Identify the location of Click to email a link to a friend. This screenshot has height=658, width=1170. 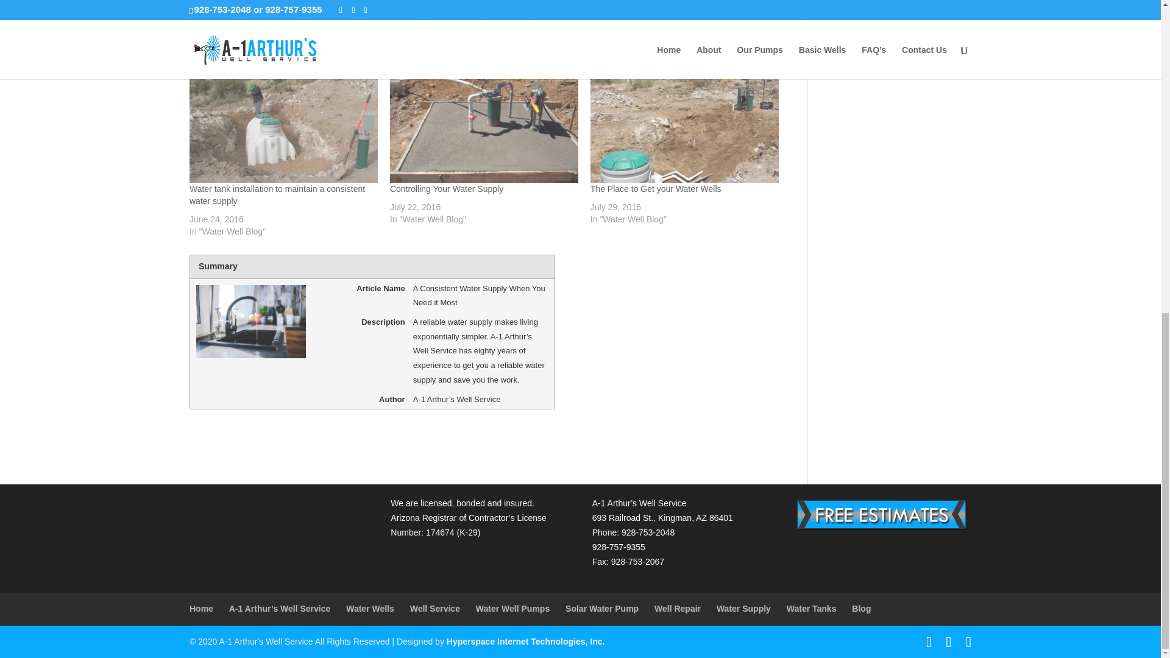
(213, 12).